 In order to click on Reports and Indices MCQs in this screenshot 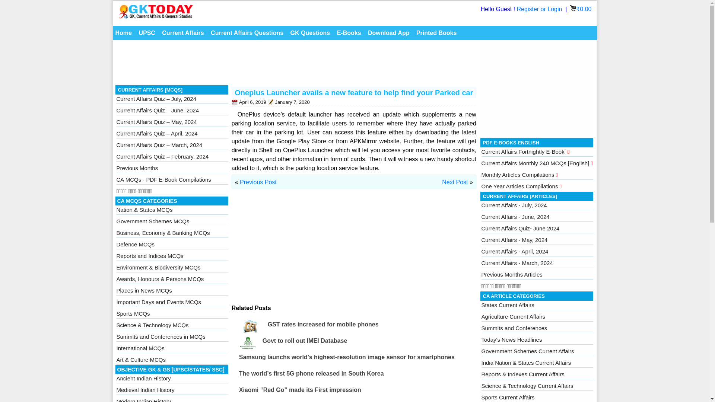, I will do `click(149, 256)`.